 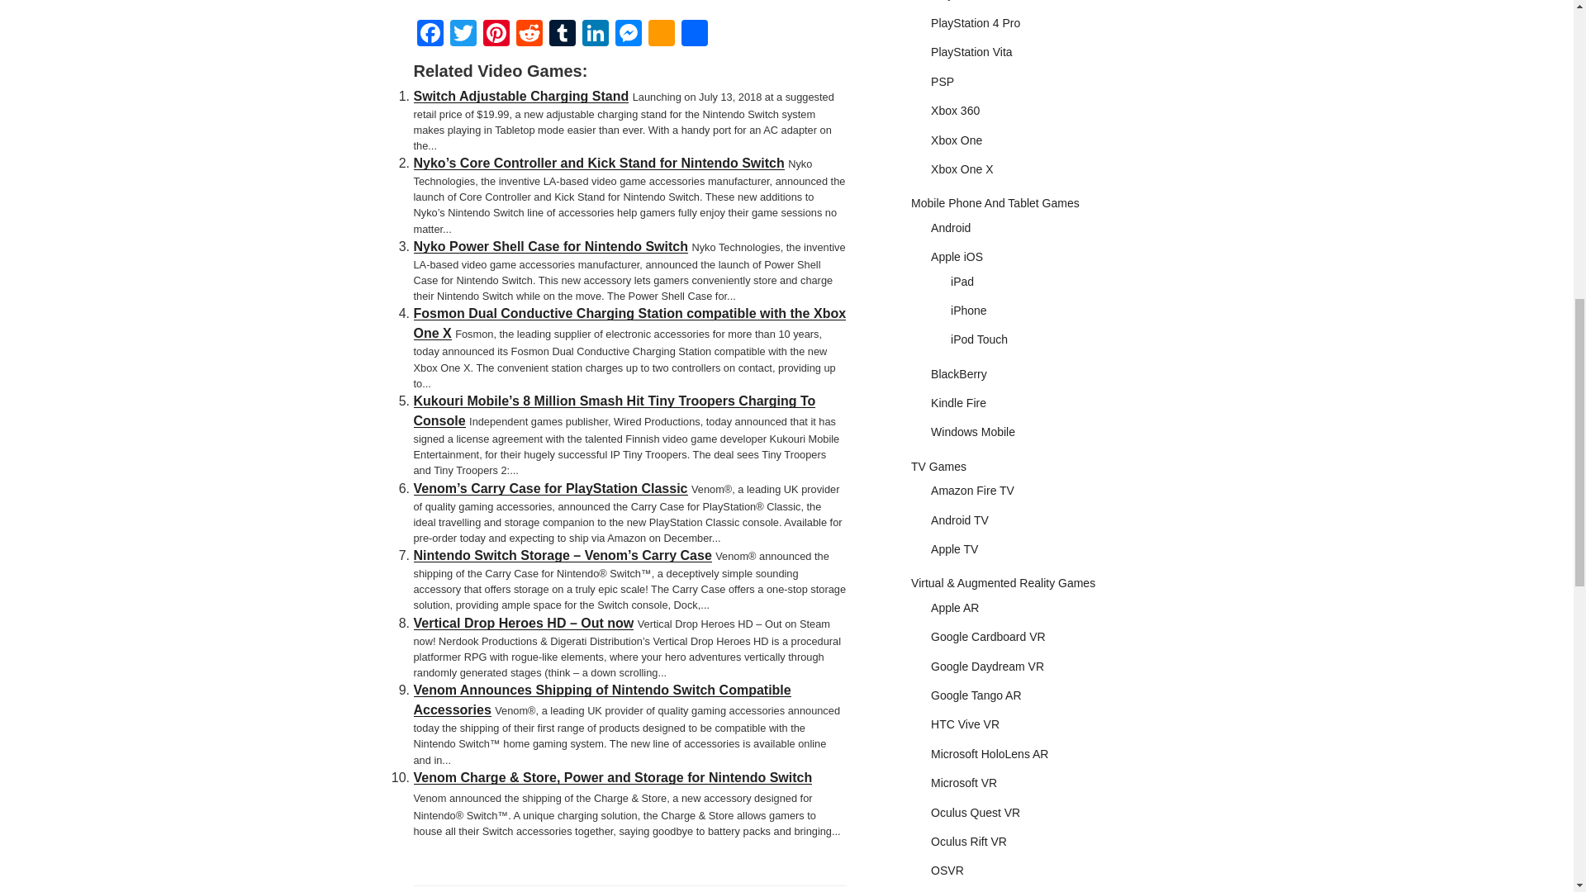 I want to click on Pinterest, so click(x=496, y=33).